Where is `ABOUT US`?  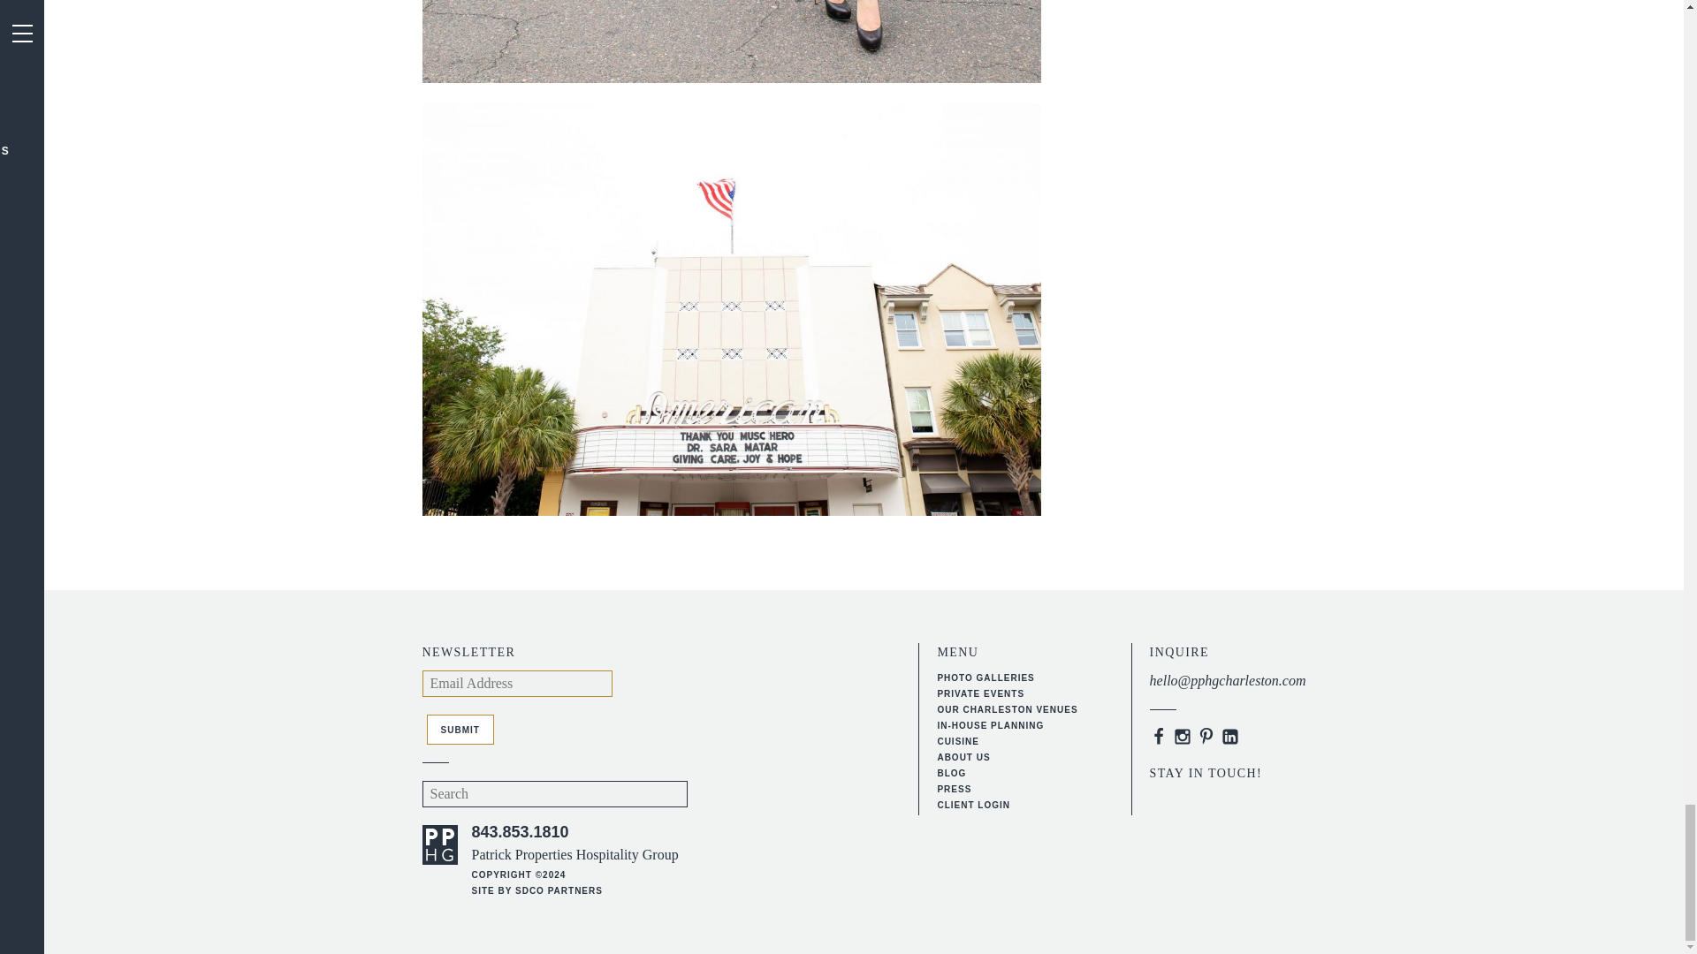 ABOUT US is located at coordinates (963, 757).